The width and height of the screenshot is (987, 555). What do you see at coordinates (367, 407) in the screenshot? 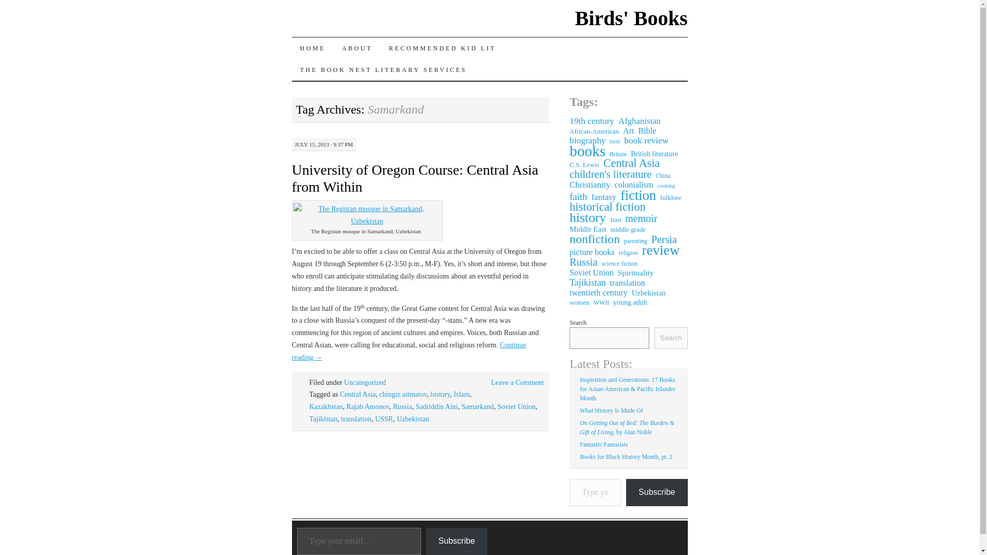
I see `Rajab Amonov` at bounding box center [367, 407].